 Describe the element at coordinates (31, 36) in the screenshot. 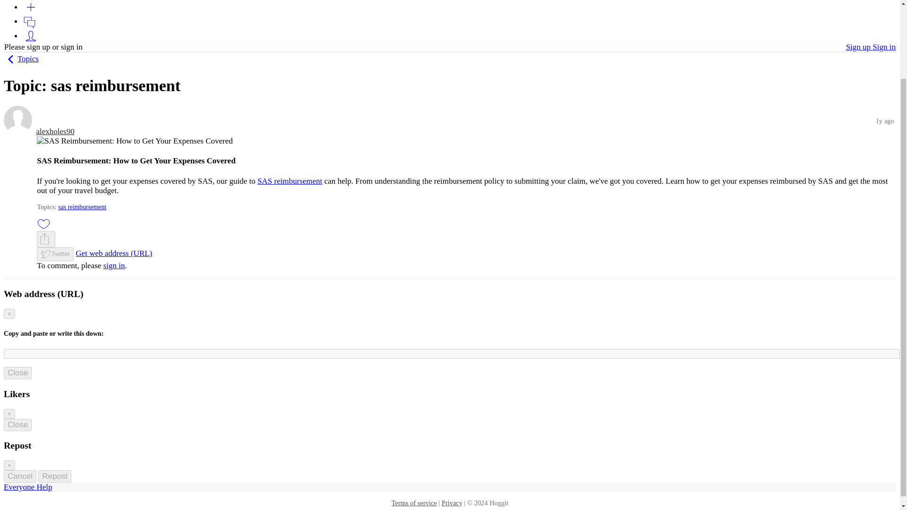

I see `My Hoggit` at that location.